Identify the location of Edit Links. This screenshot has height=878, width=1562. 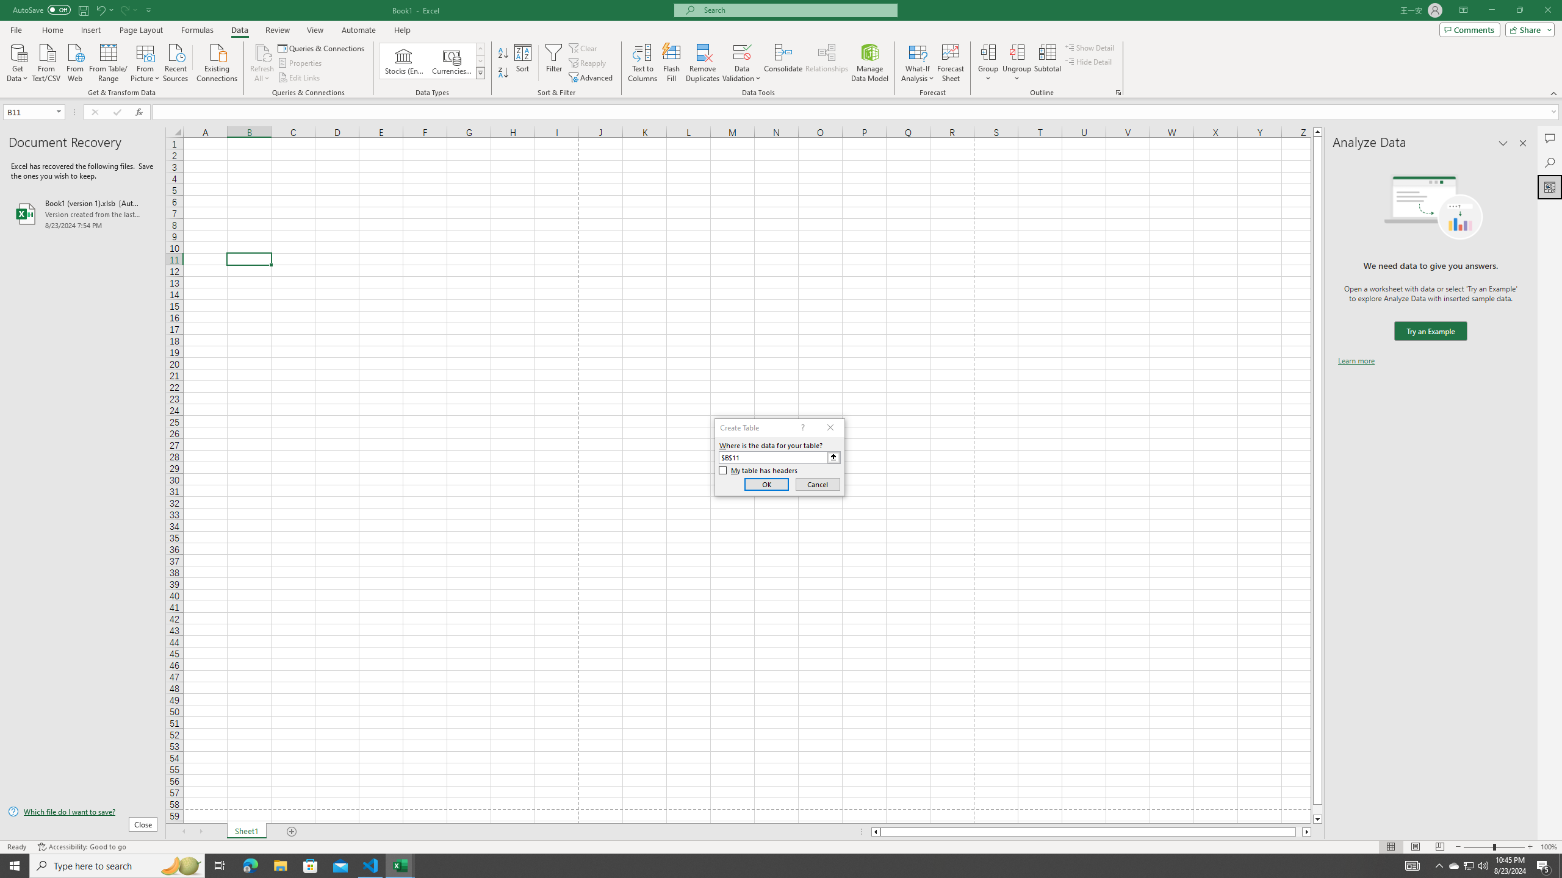
(300, 78).